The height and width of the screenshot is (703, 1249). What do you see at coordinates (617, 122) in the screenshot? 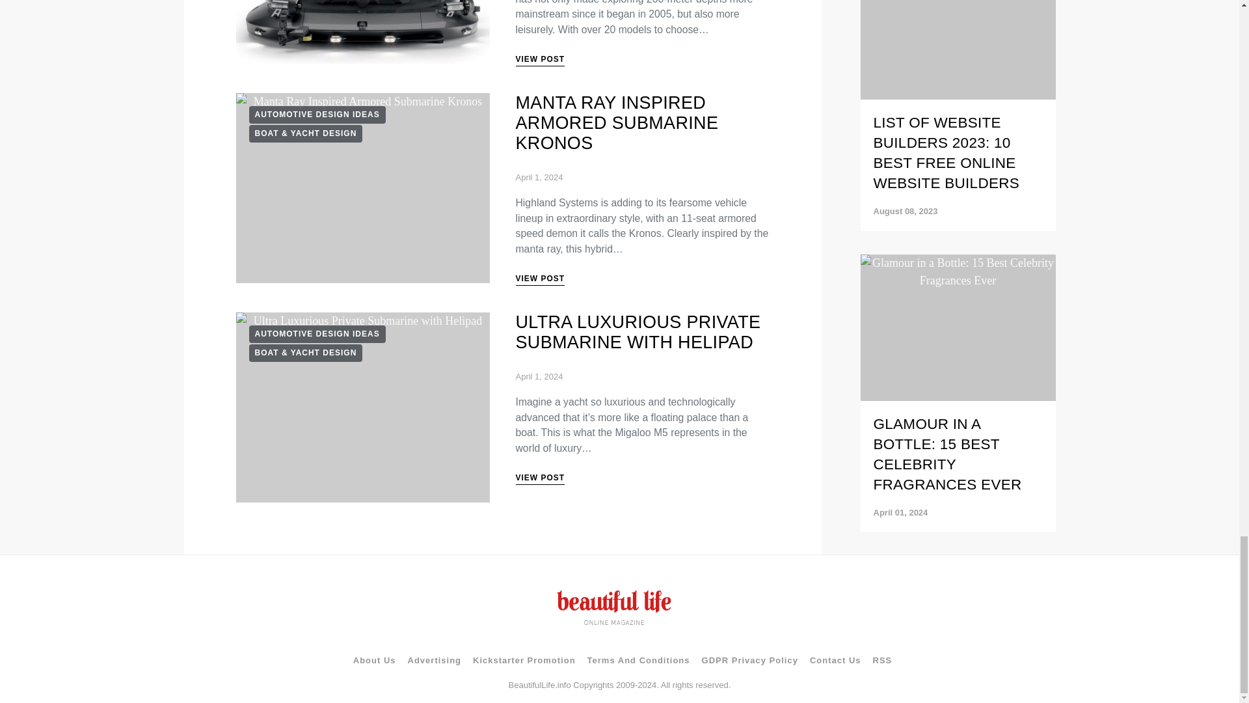
I see `MANTA RAY INSPIRED ARMORED SUBMARINE KRONOS` at bounding box center [617, 122].